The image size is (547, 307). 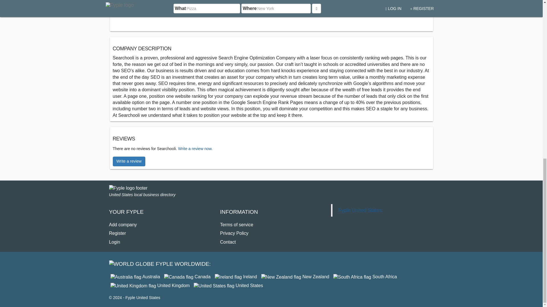 What do you see at coordinates (295, 277) in the screenshot?
I see `Fyple New Zealand` at bounding box center [295, 277].